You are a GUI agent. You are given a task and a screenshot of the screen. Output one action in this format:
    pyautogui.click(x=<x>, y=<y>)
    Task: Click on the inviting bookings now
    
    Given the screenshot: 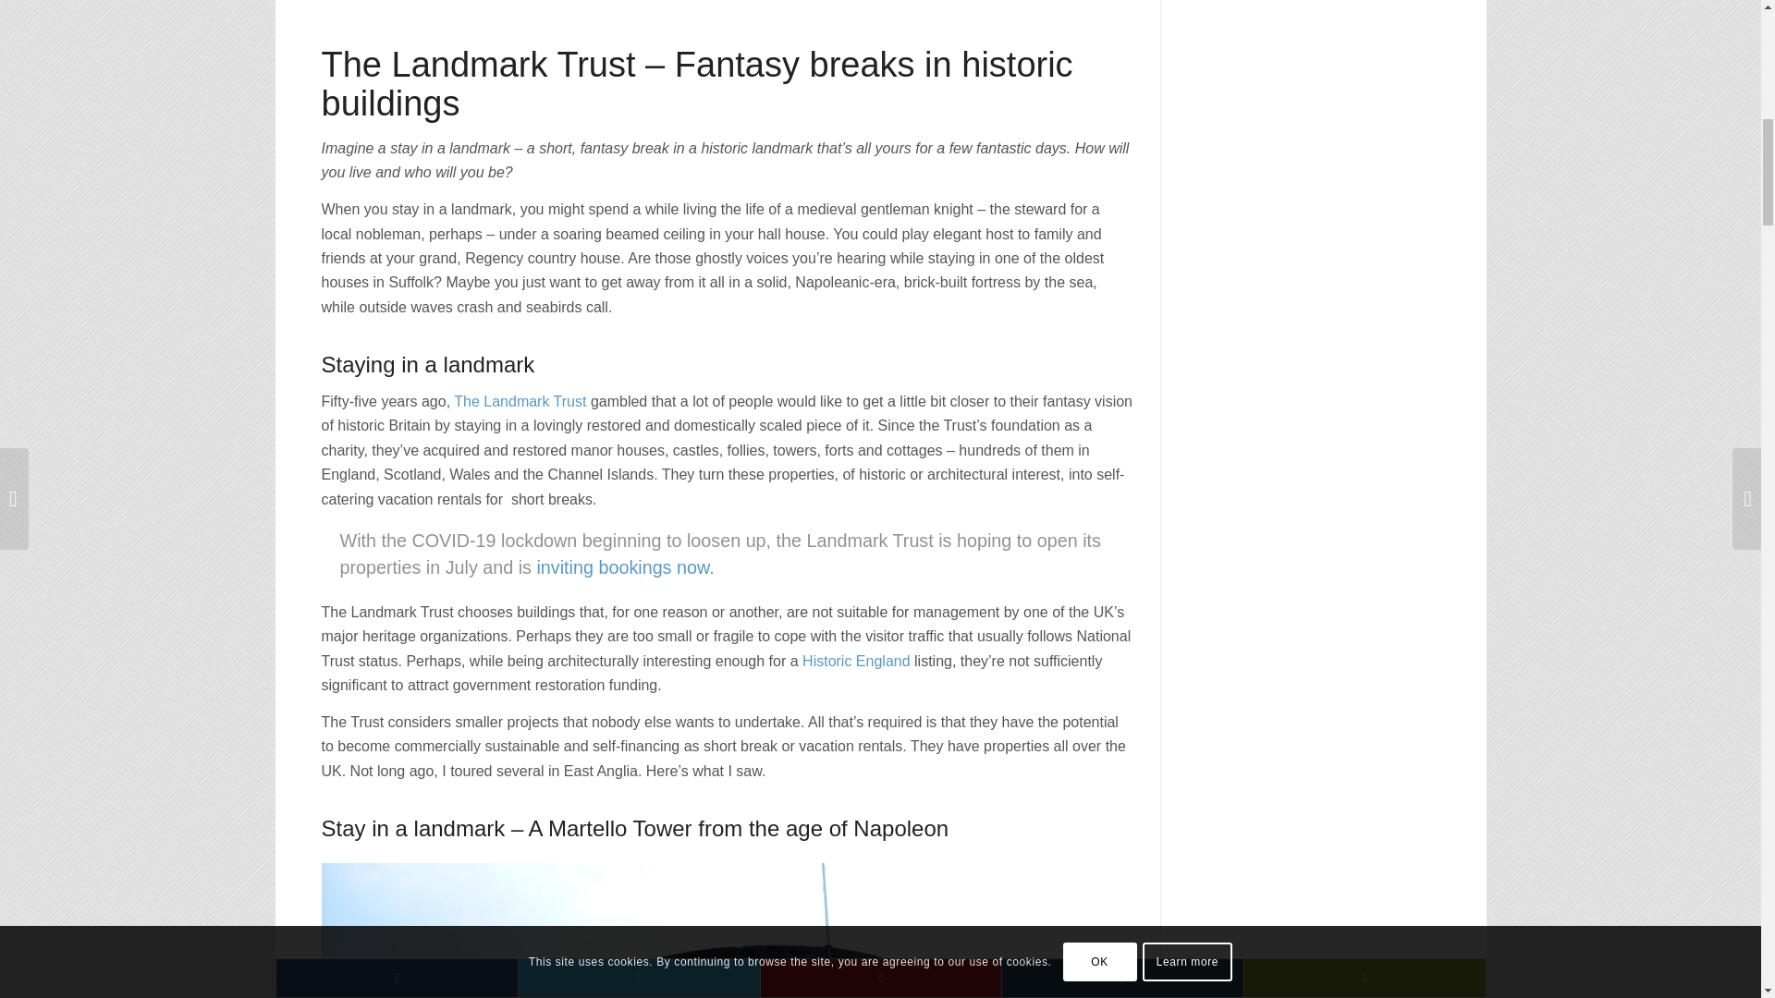 What is the action you would take?
    pyautogui.click(x=621, y=567)
    